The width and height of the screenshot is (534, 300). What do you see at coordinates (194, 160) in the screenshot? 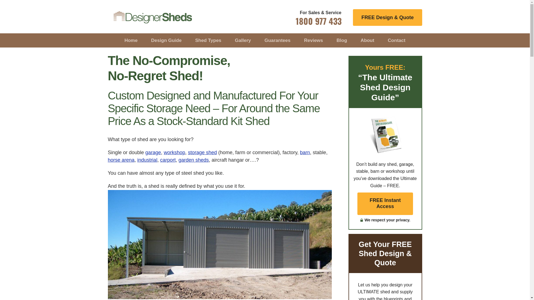
I see `garden sheds` at bounding box center [194, 160].